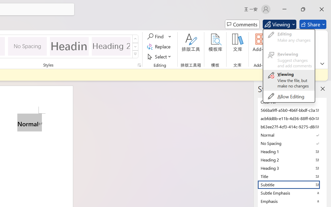 The image size is (331, 207). What do you see at coordinates (136, 39) in the screenshot?
I see `Row up` at bounding box center [136, 39].